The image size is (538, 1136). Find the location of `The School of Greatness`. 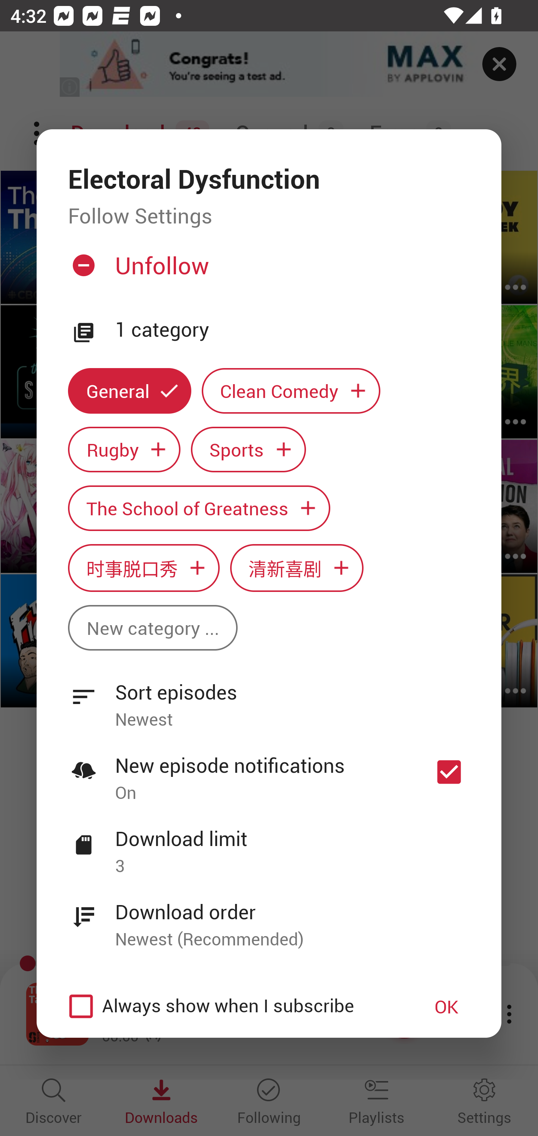

The School of Greatness is located at coordinates (199, 507).